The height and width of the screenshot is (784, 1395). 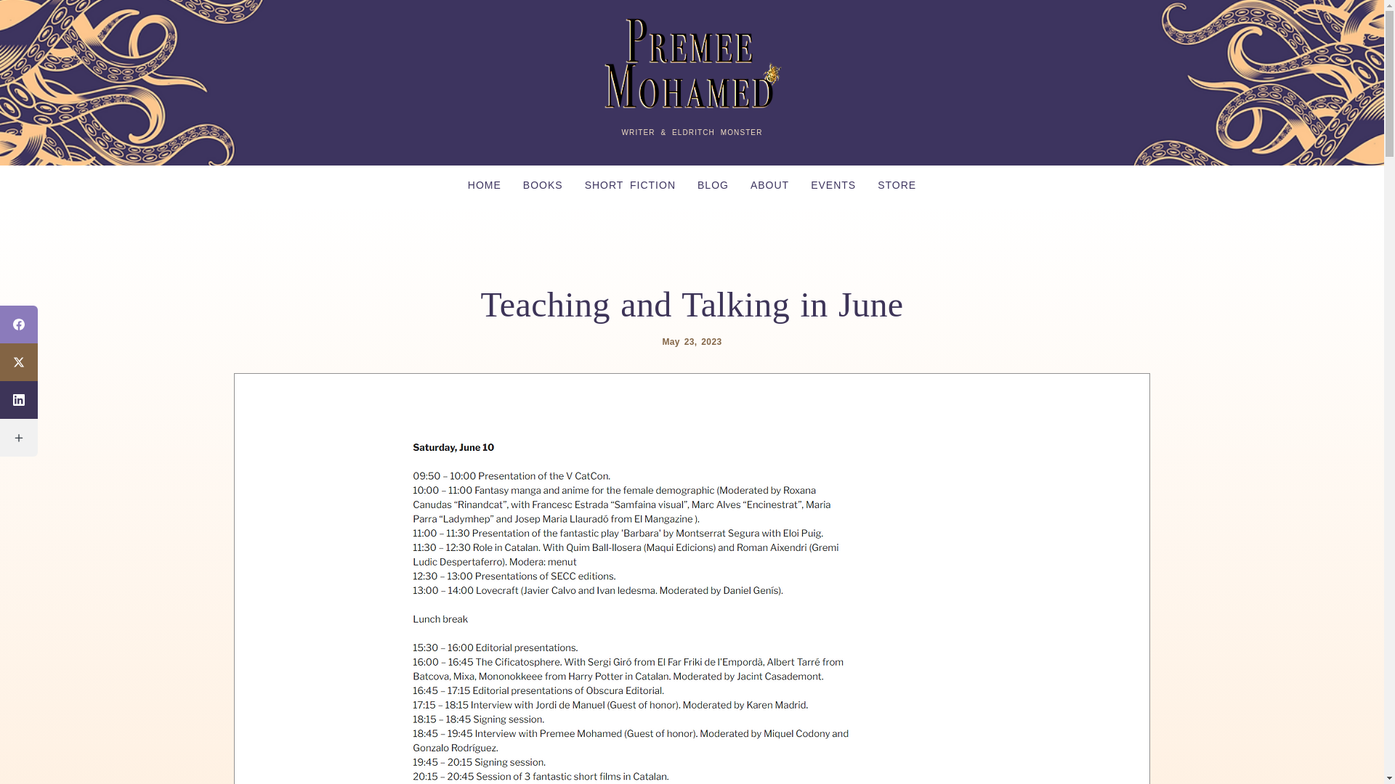 I want to click on STORE, so click(x=897, y=184).